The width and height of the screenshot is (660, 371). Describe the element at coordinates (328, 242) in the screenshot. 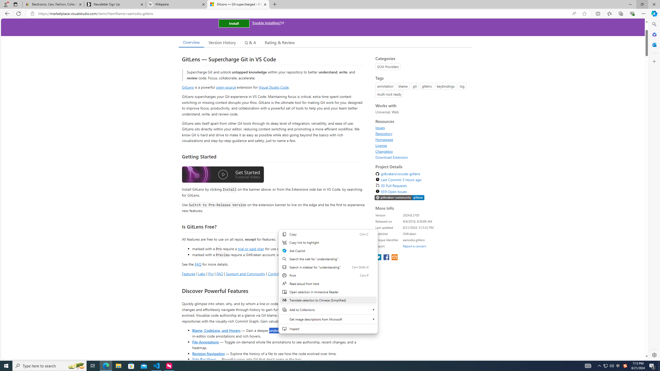

I see `Copy link to highlight` at that location.